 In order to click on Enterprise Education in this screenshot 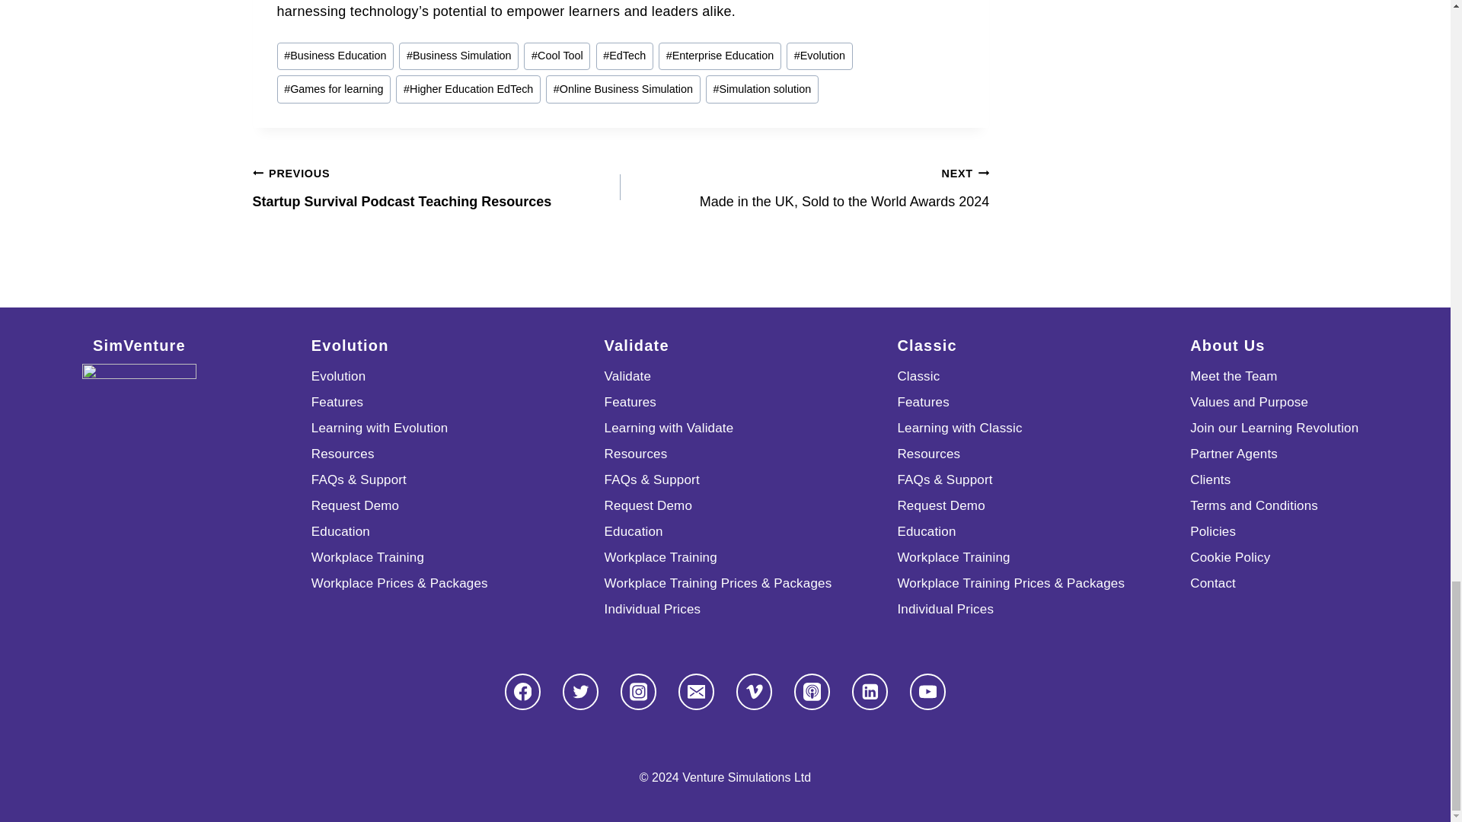, I will do `click(720, 56)`.